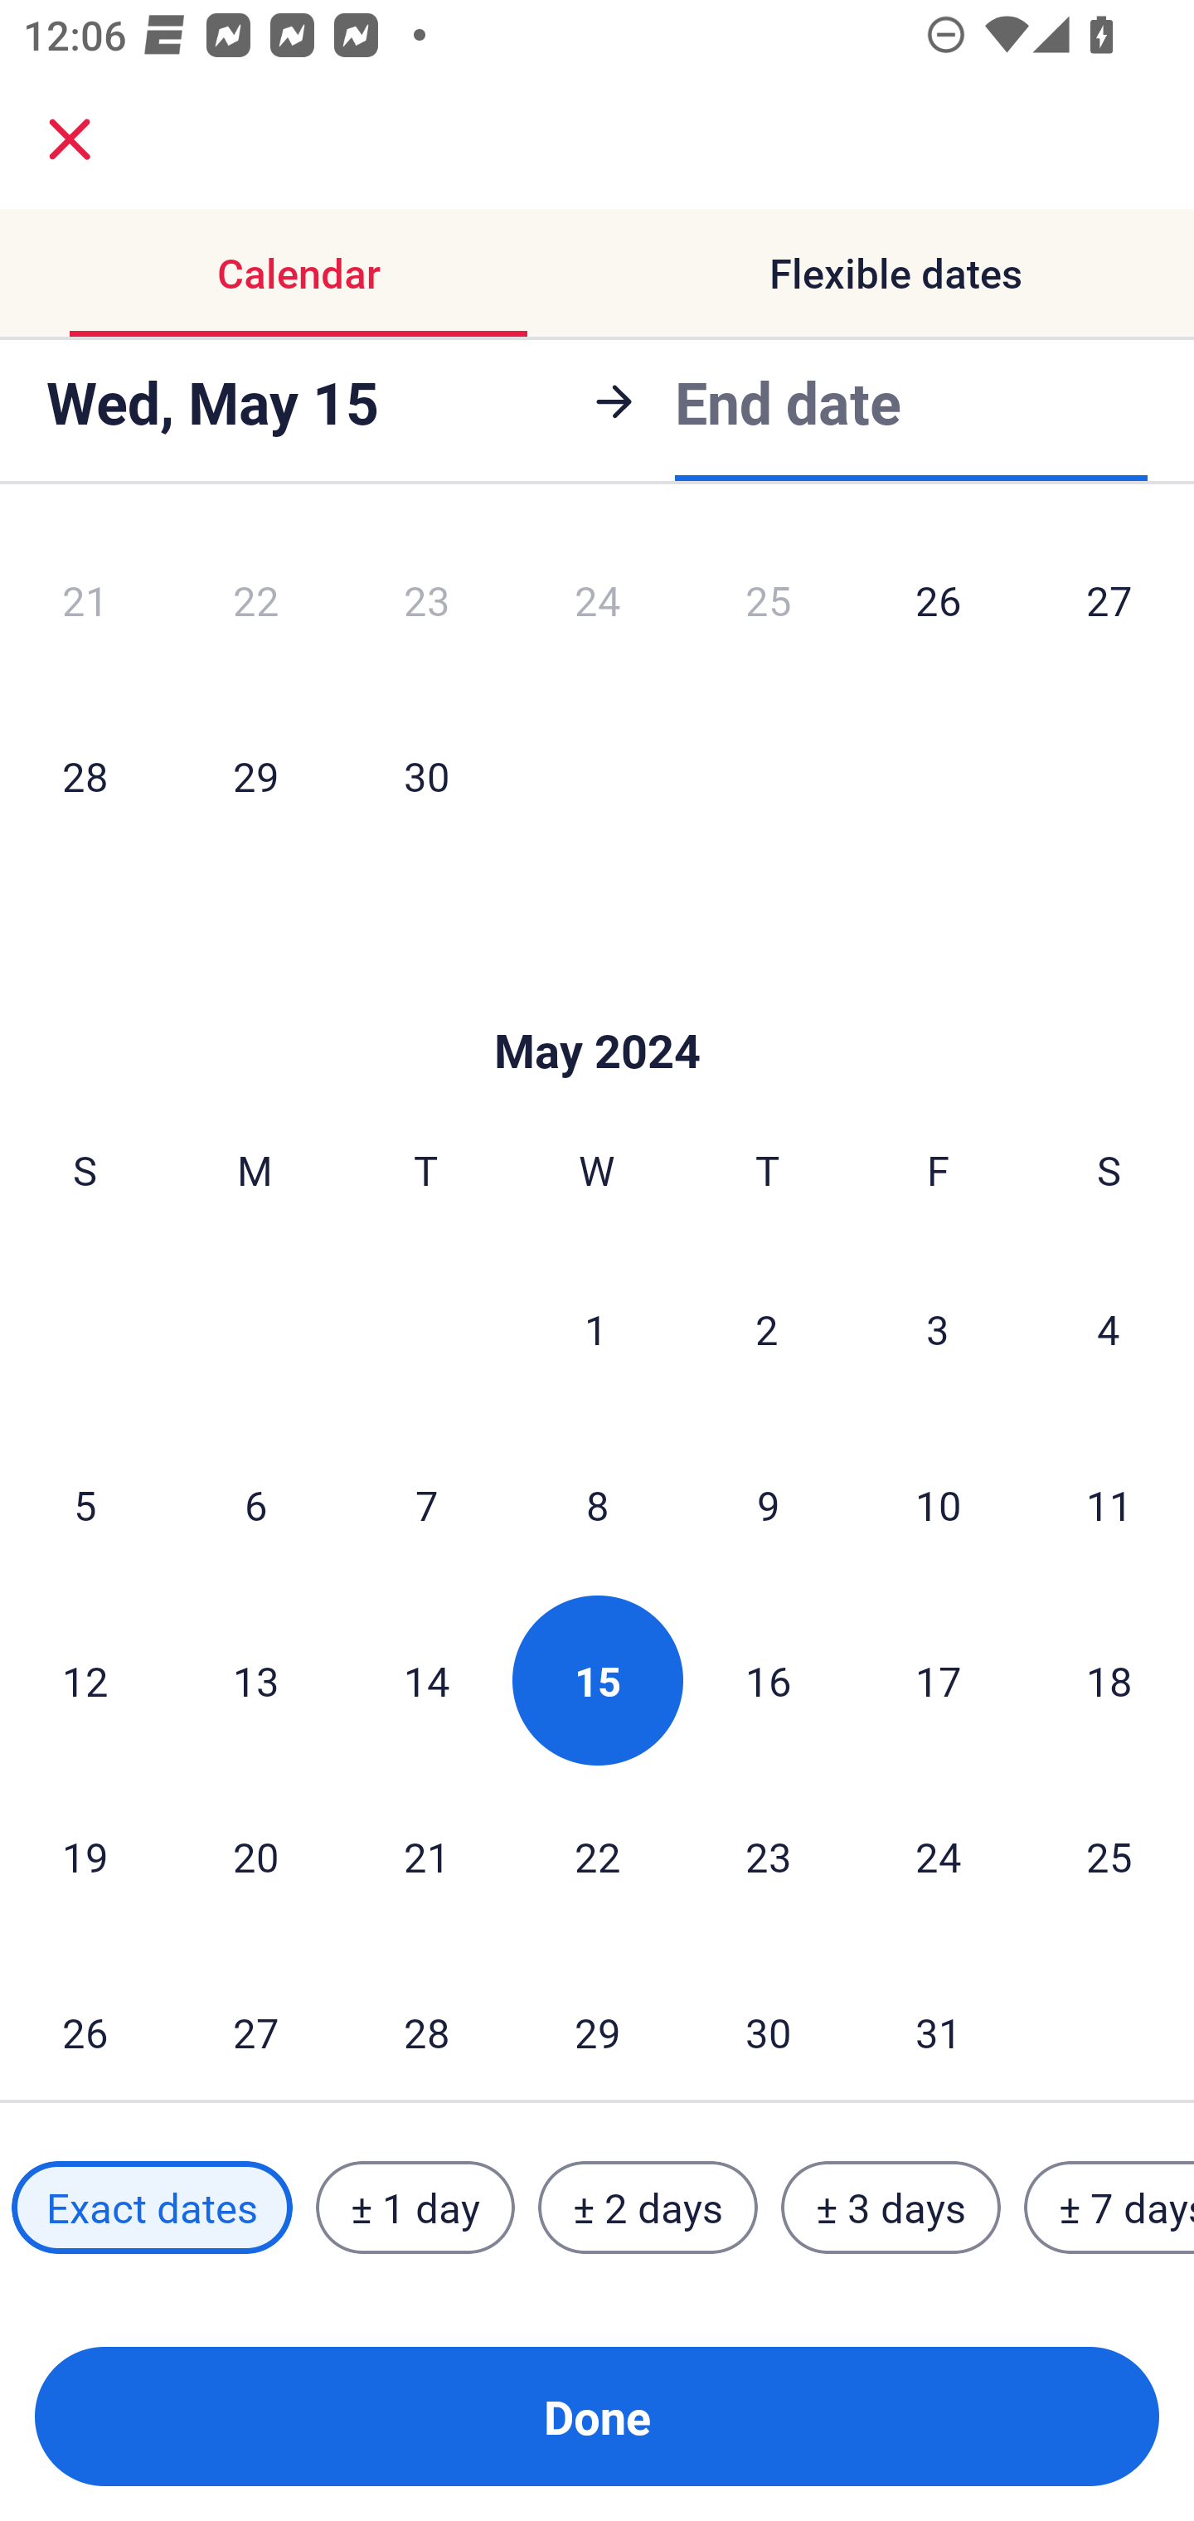 This screenshot has width=1194, height=2521. What do you see at coordinates (788, 401) in the screenshot?
I see `End date` at bounding box center [788, 401].